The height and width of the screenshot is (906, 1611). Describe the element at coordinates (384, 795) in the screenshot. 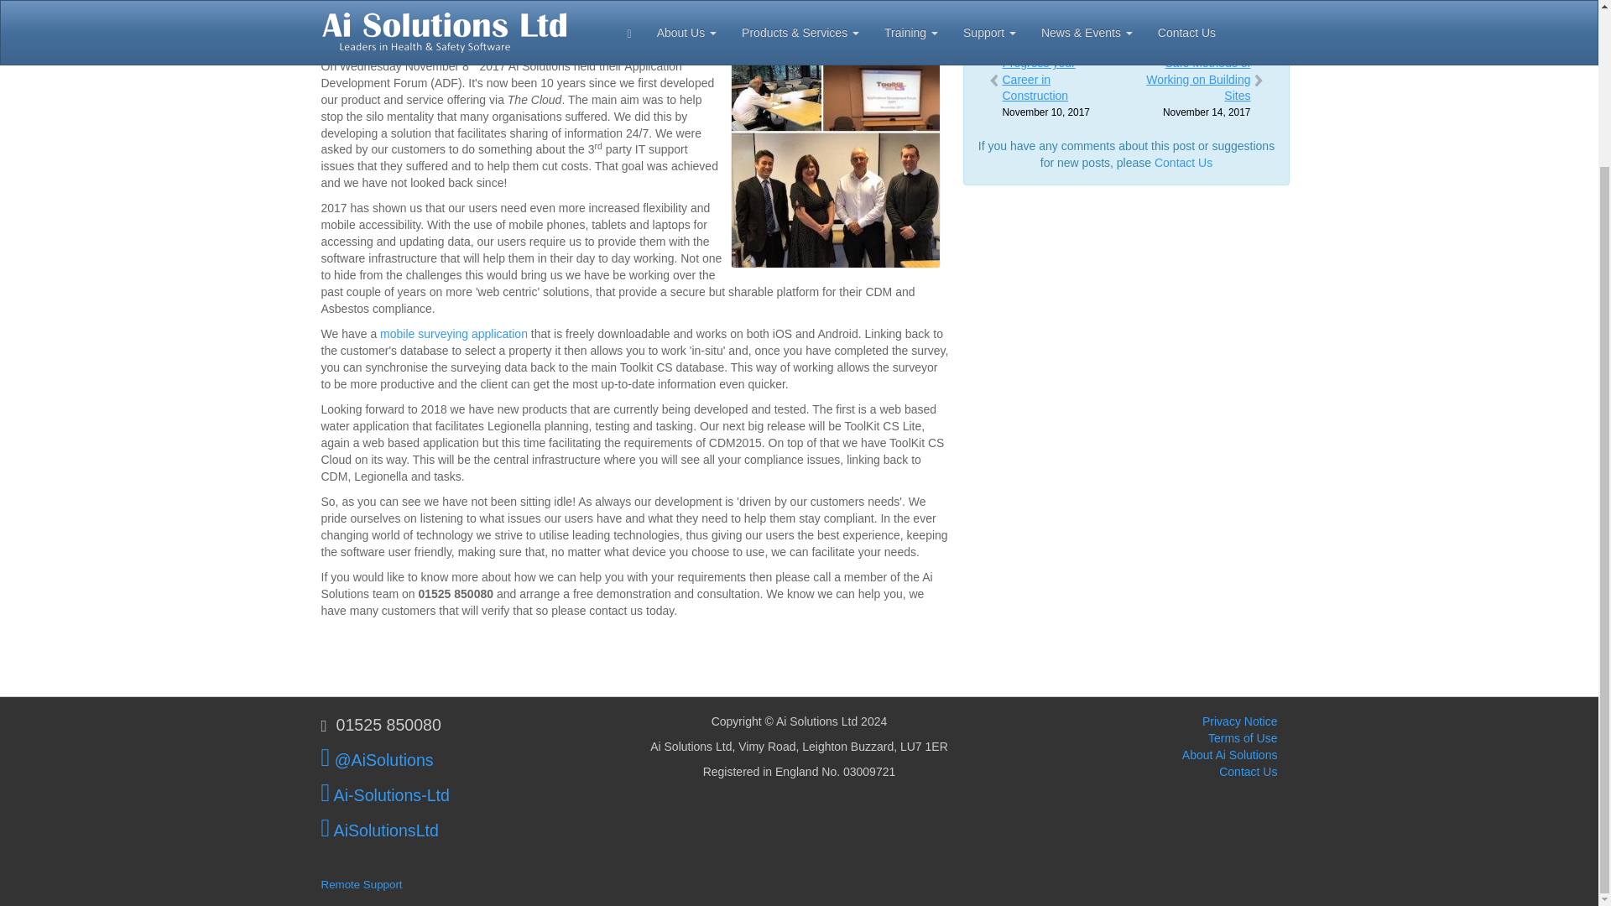

I see `Ai-Solutions-Ltd` at that location.